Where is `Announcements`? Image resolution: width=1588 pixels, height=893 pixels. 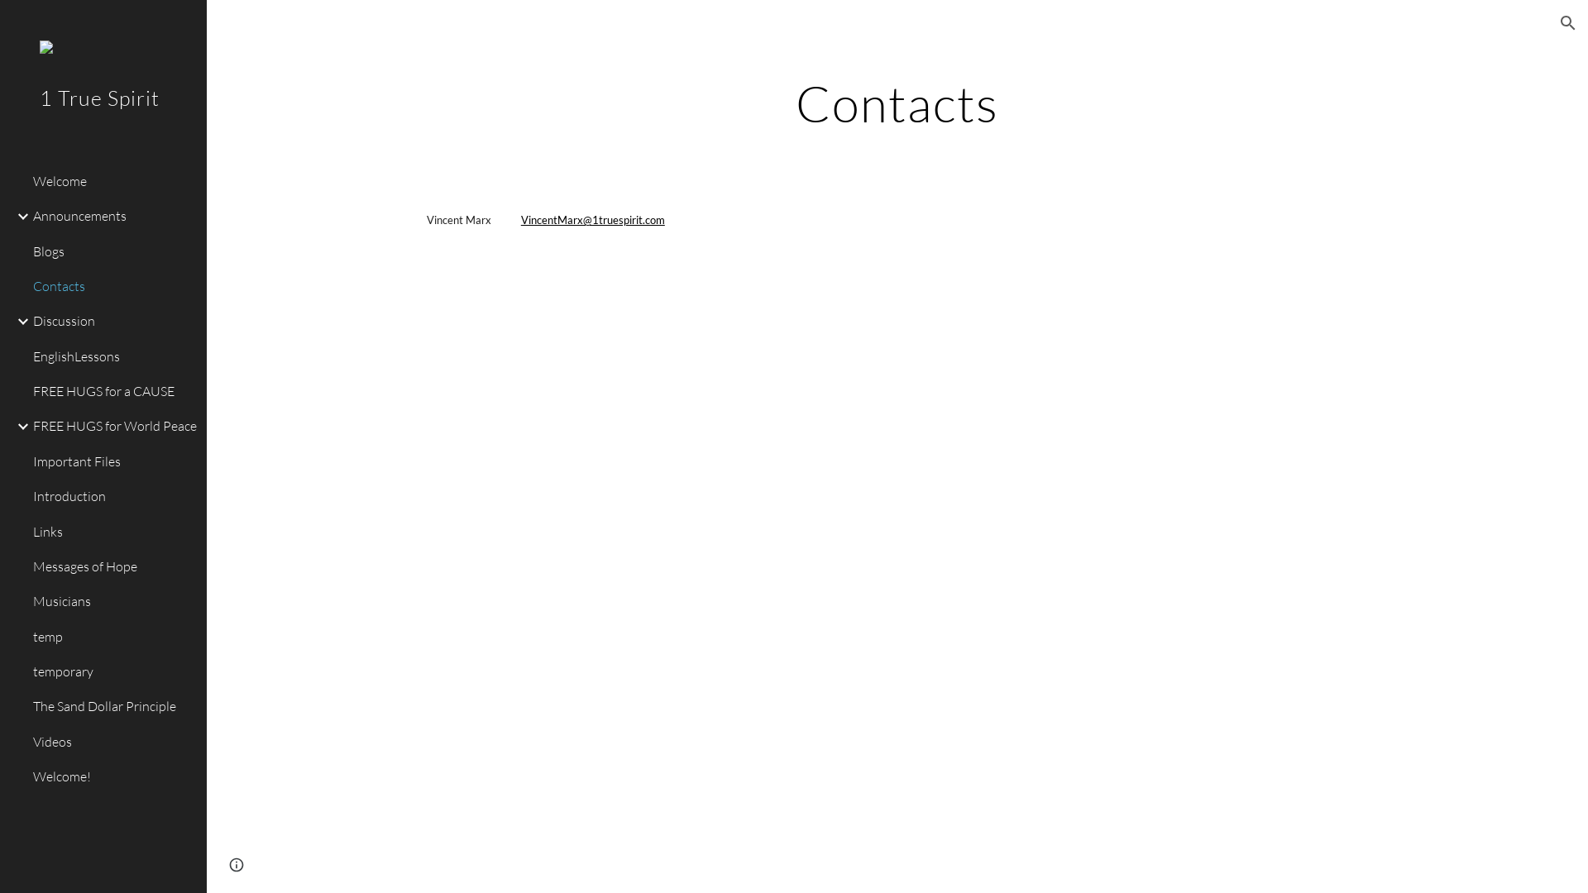
Announcements is located at coordinates (113, 217).